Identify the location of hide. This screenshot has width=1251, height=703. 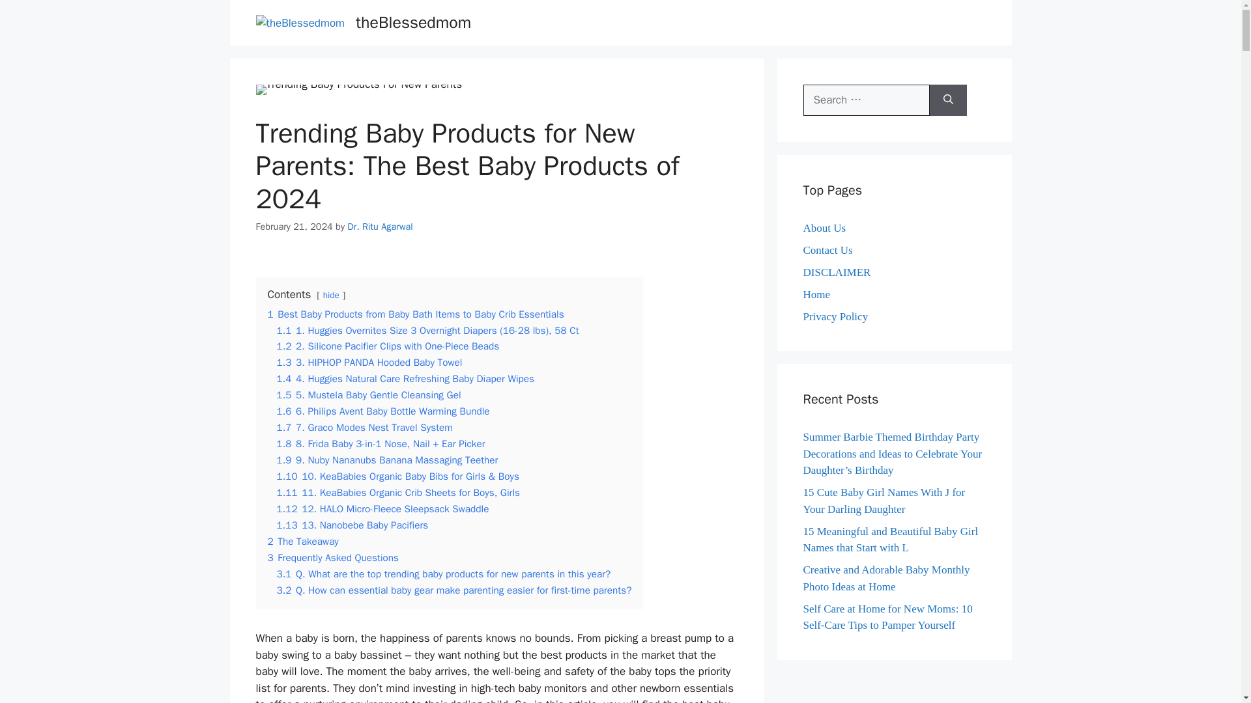
(331, 295).